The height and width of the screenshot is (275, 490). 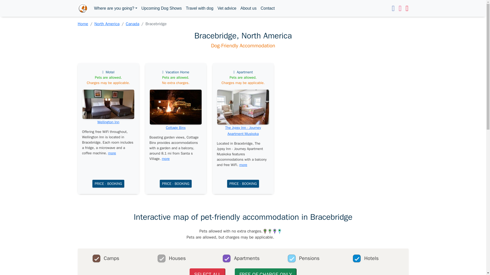 What do you see at coordinates (267, 8) in the screenshot?
I see `Contact` at bounding box center [267, 8].